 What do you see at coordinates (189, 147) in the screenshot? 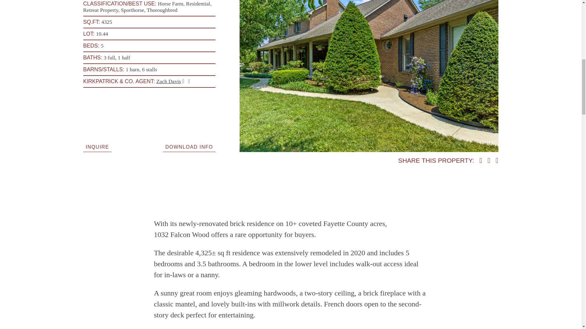
I see `DOWNLOAD INFO` at bounding box center [189, 147].